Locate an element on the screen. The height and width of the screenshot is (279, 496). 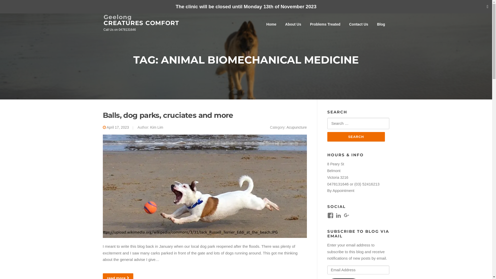
Balls, dog parks, cruciates and more is located at coordinates (168, 115).